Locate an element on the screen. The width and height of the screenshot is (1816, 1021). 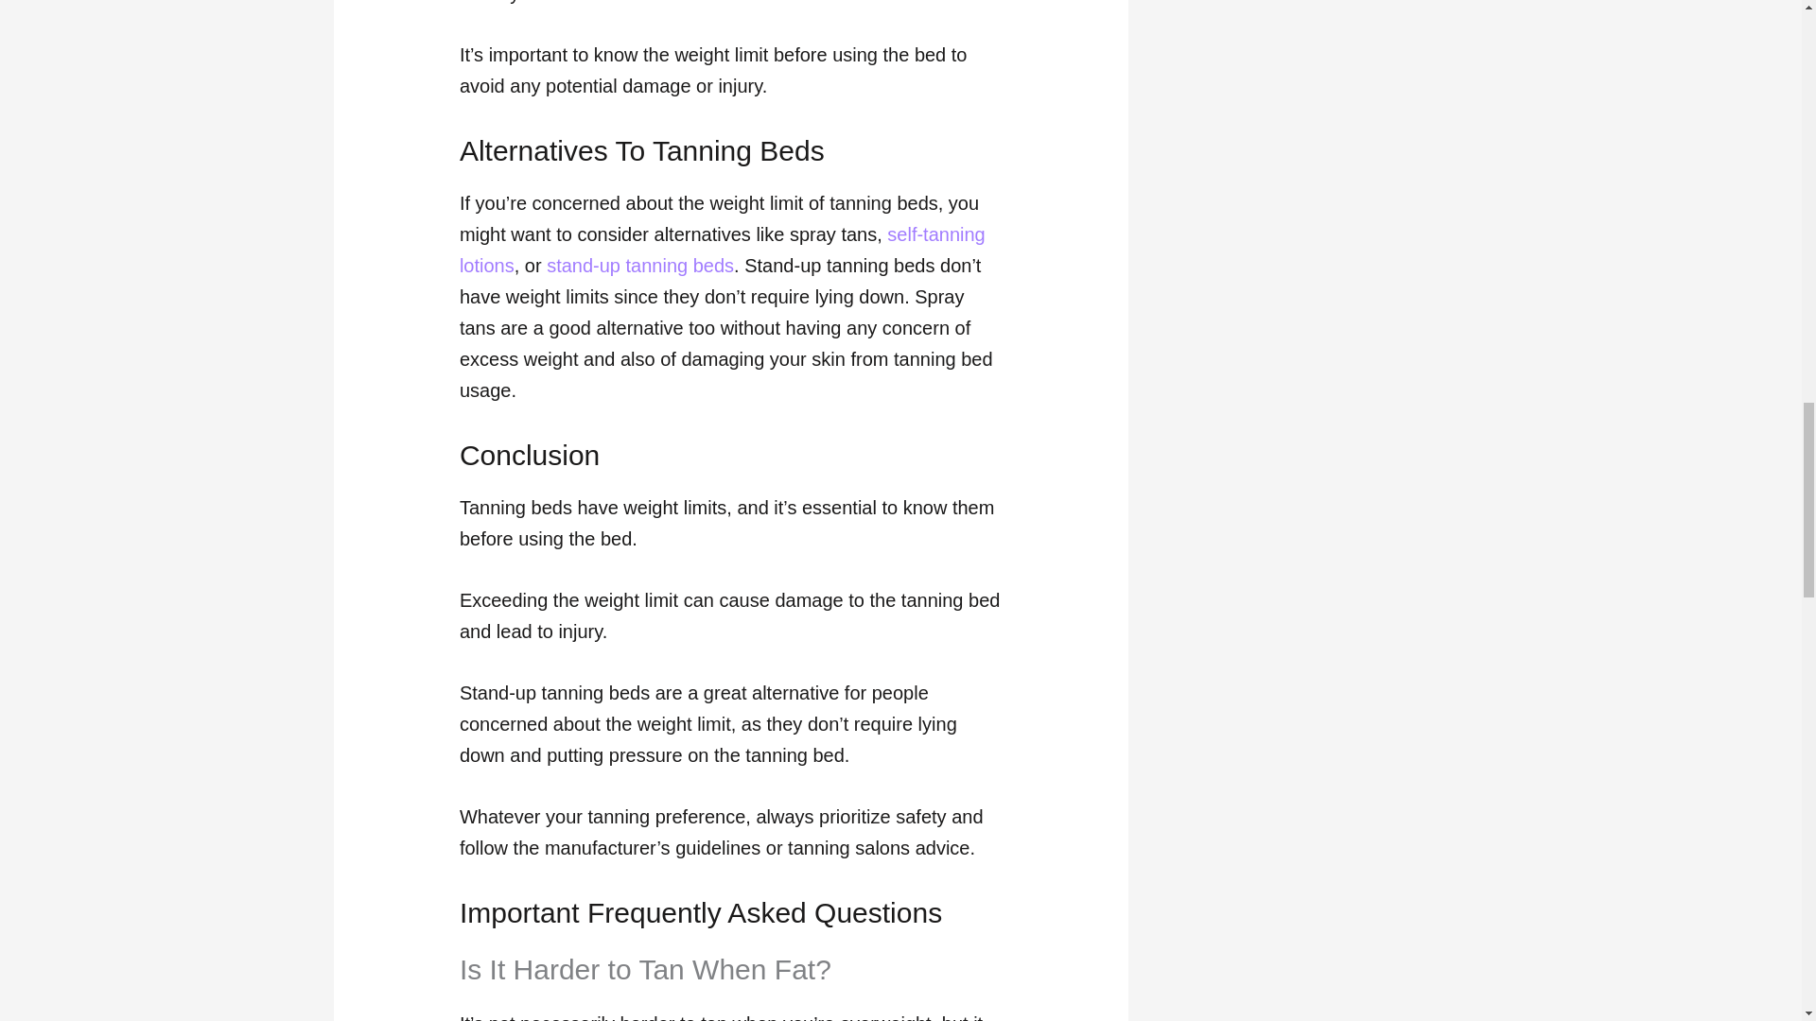
self-tanning lotions is located at coordinates (723, 250).